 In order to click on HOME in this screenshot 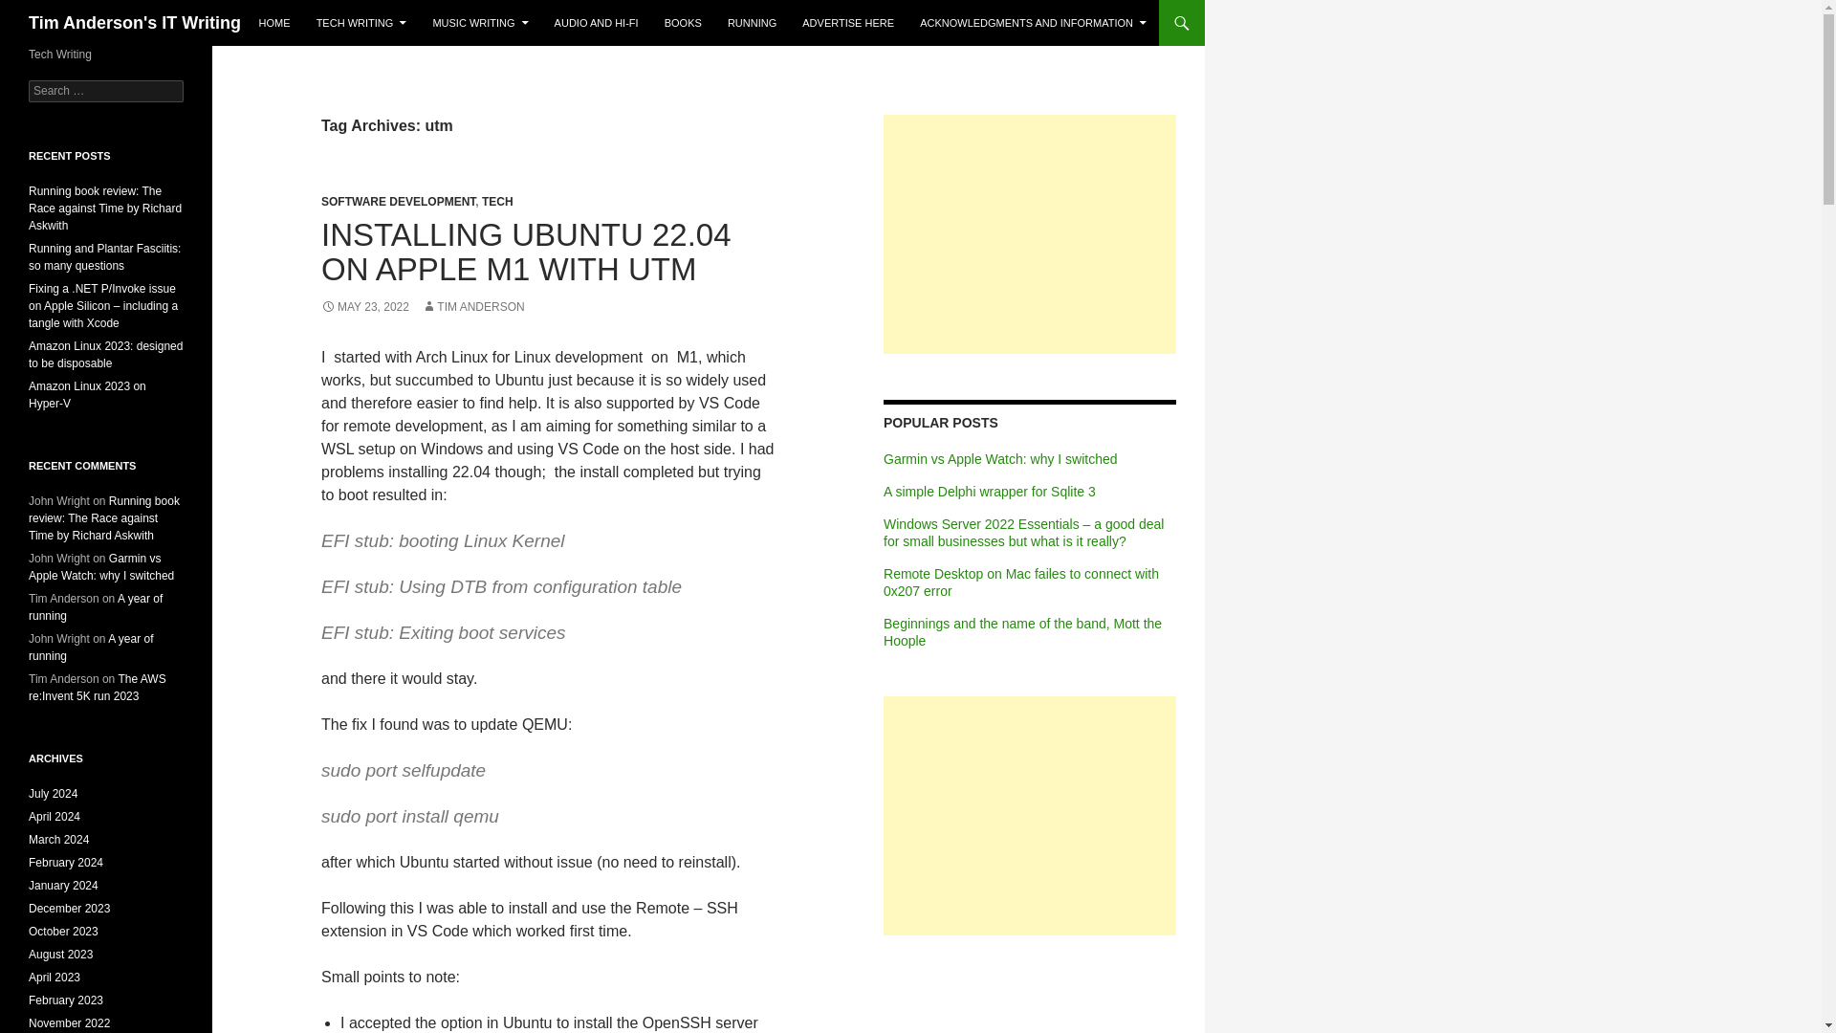, I will do `click(275, 23)`.